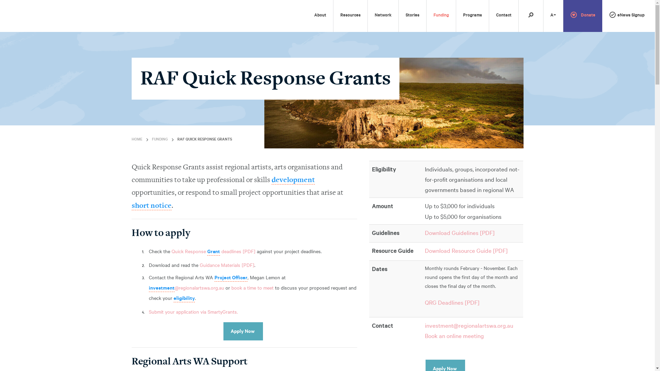 The width and height of the screenshot is (660, 371). What do you see at coordinates (627, 16) in the screenshot?
I see `eNews Signup` at bounding box center [627, 16].